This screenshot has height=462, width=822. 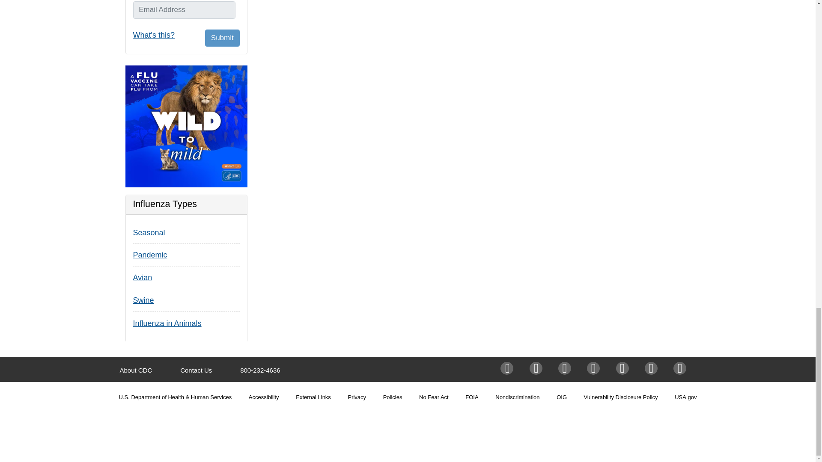 I want to click on Email Address, so click(x=184, y=10).